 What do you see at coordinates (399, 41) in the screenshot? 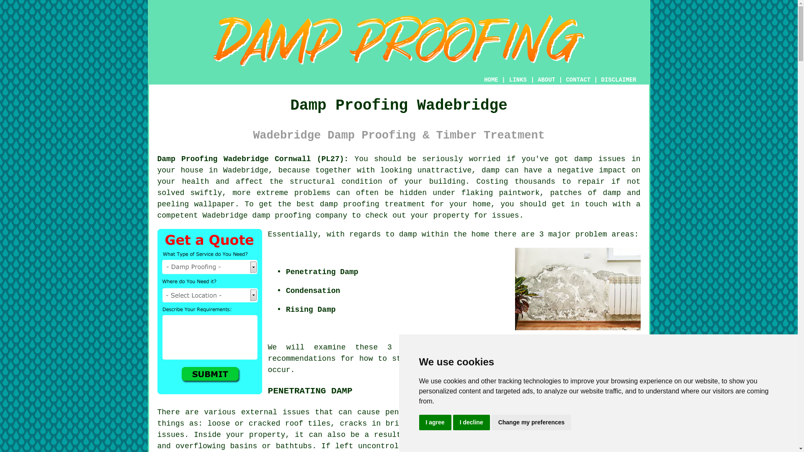
I see `Damp Proofing Wadebridge` at bounding box center [399, 41].